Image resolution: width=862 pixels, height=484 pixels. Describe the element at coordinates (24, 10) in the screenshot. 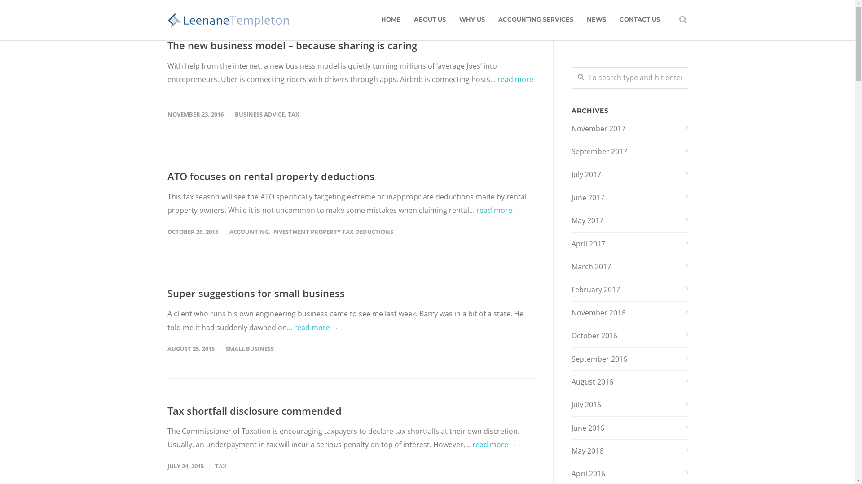

I see `Search` at that location.